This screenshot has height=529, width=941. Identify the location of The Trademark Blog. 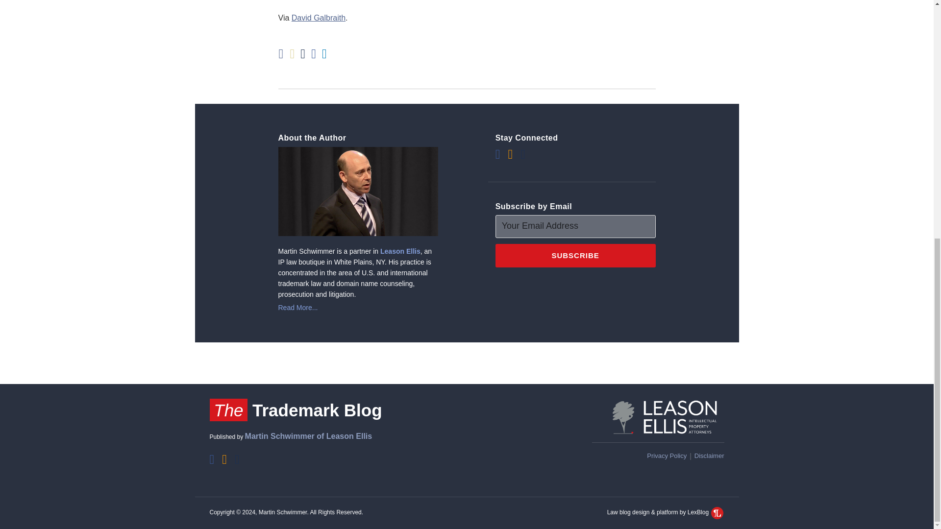
(296, 410).